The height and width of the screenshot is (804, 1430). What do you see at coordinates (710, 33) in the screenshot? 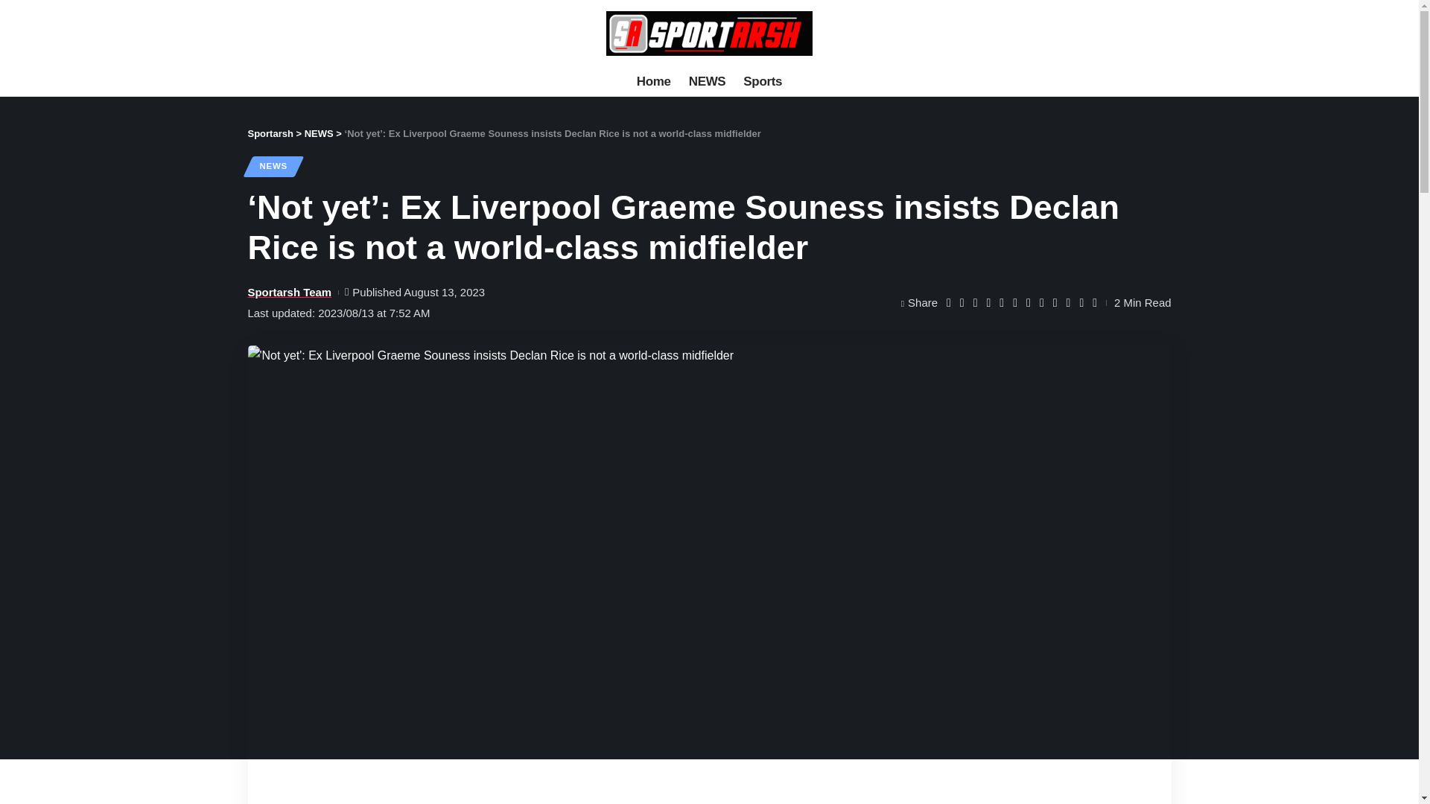
I see `Sportarsh` at bounding box center [710, 33].